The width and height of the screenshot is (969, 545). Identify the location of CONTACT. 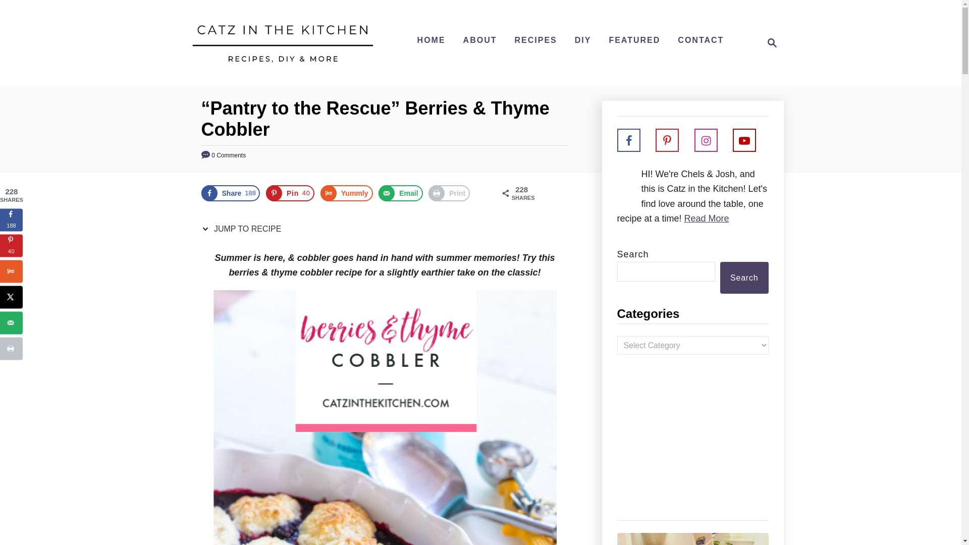
(347, 193).